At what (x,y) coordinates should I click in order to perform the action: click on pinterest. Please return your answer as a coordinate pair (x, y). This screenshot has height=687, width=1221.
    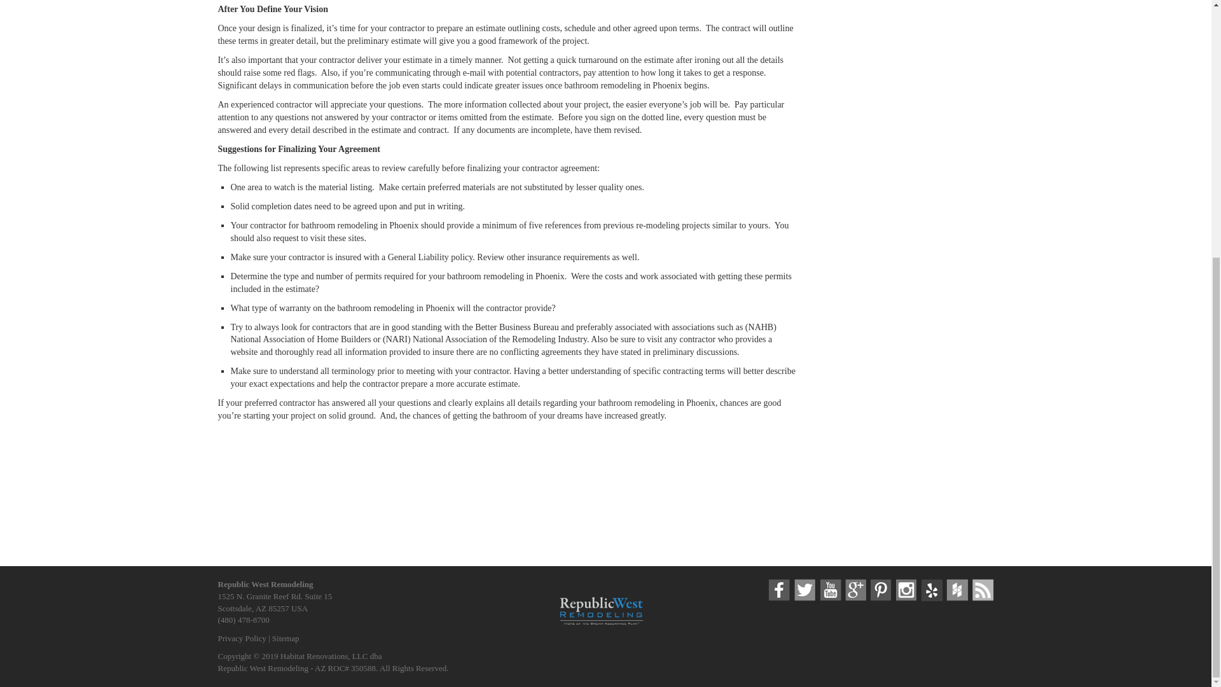
    Looking at the image, I should click on (881, 590).